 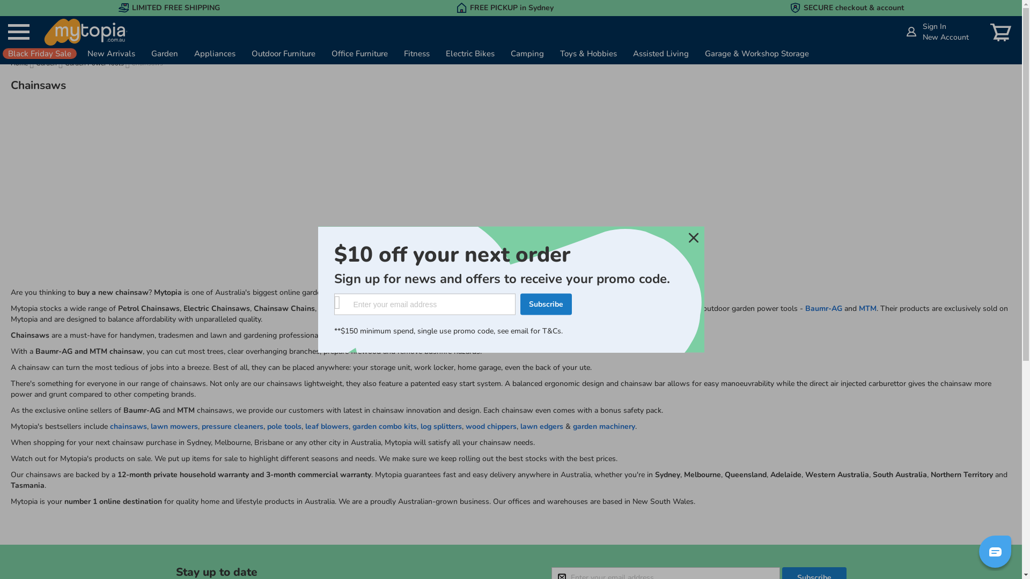 I want to click on Garden Power Tools, so click(x=95, y=63).